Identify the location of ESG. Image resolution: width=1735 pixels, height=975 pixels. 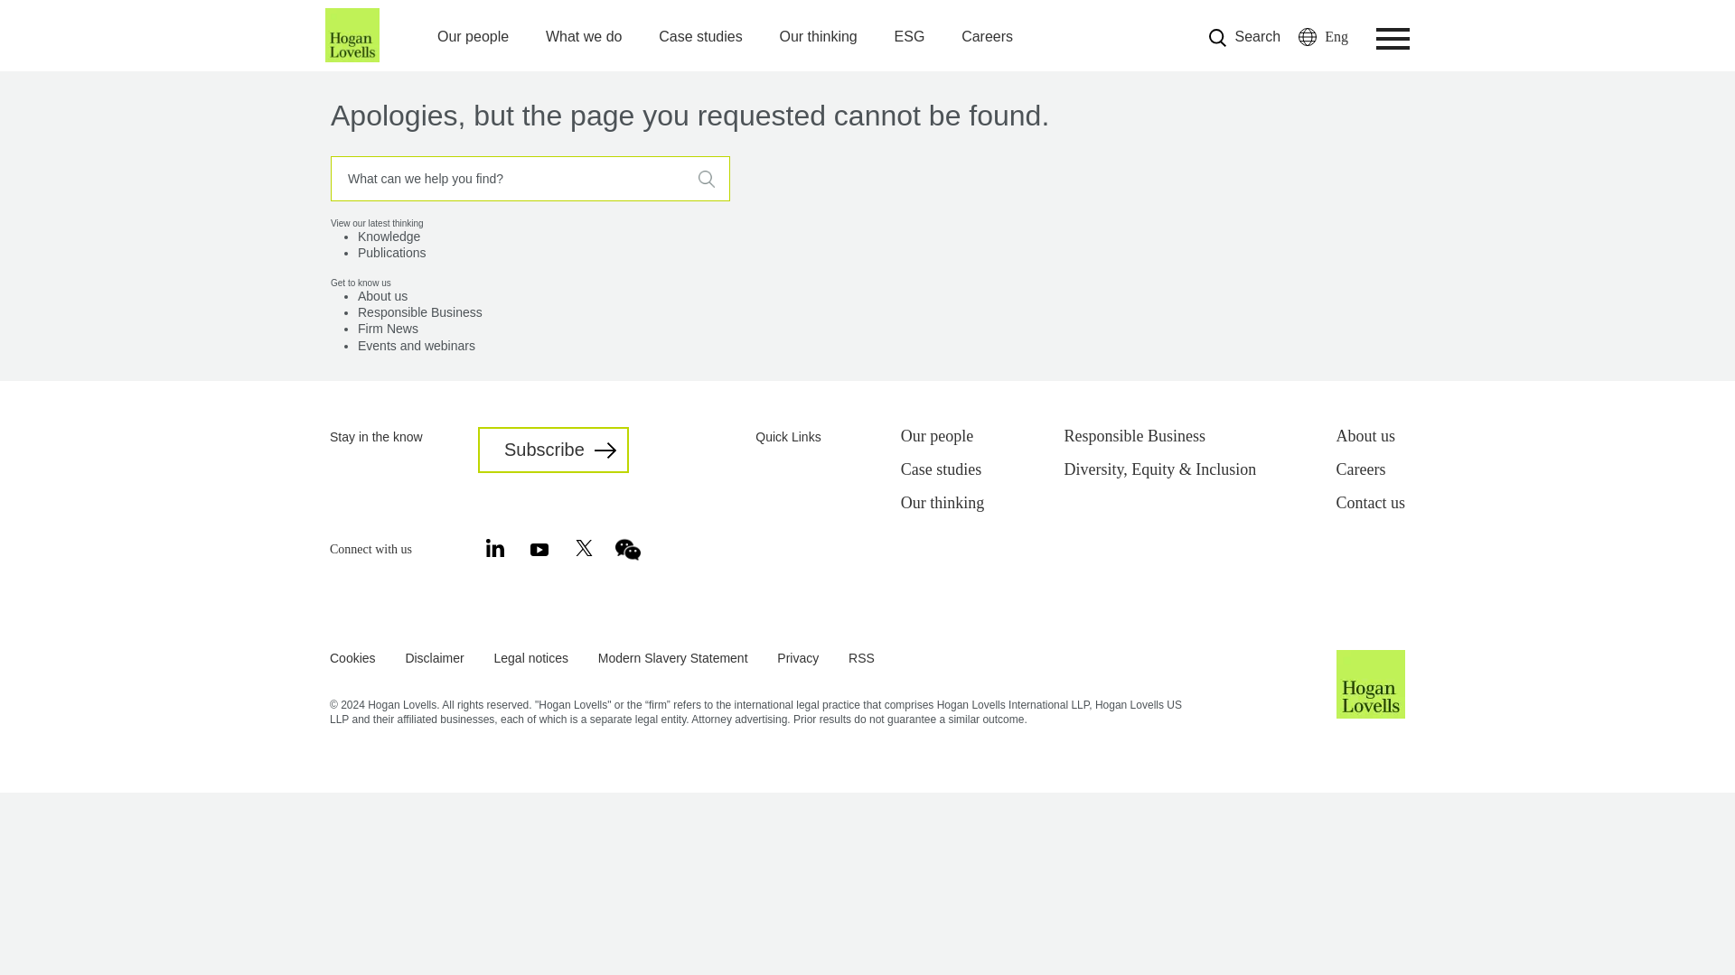
(909, 38).